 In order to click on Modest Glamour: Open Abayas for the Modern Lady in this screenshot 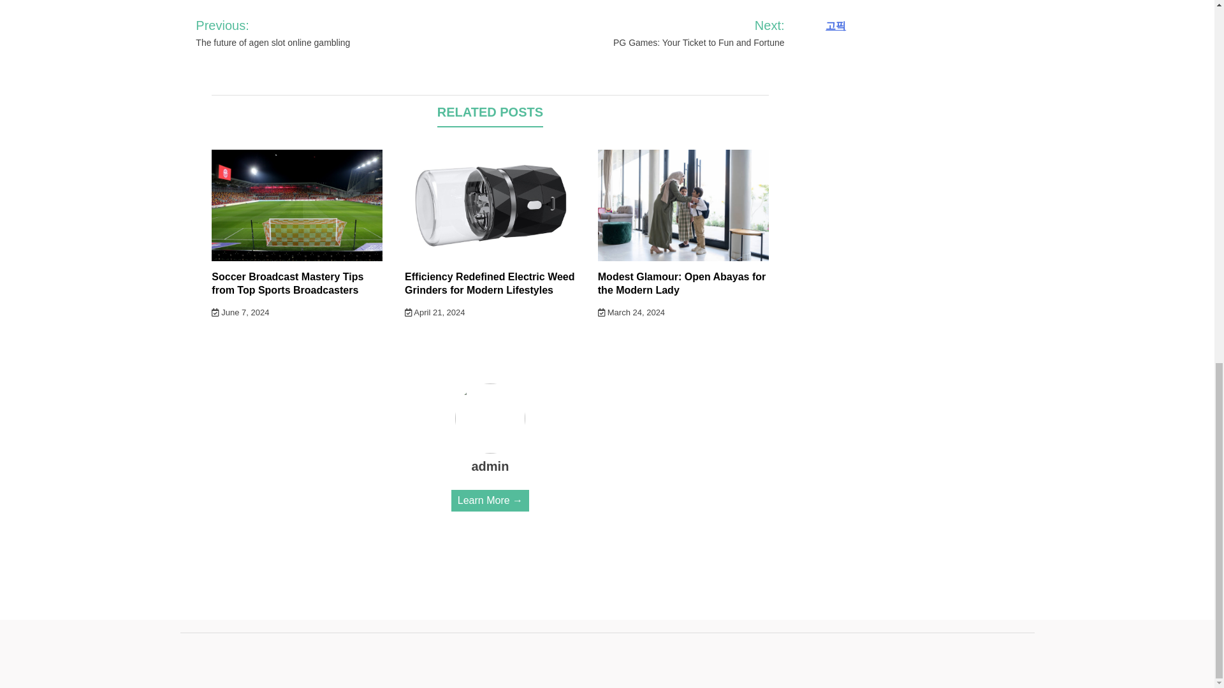, I will do `click(682, 283)`.